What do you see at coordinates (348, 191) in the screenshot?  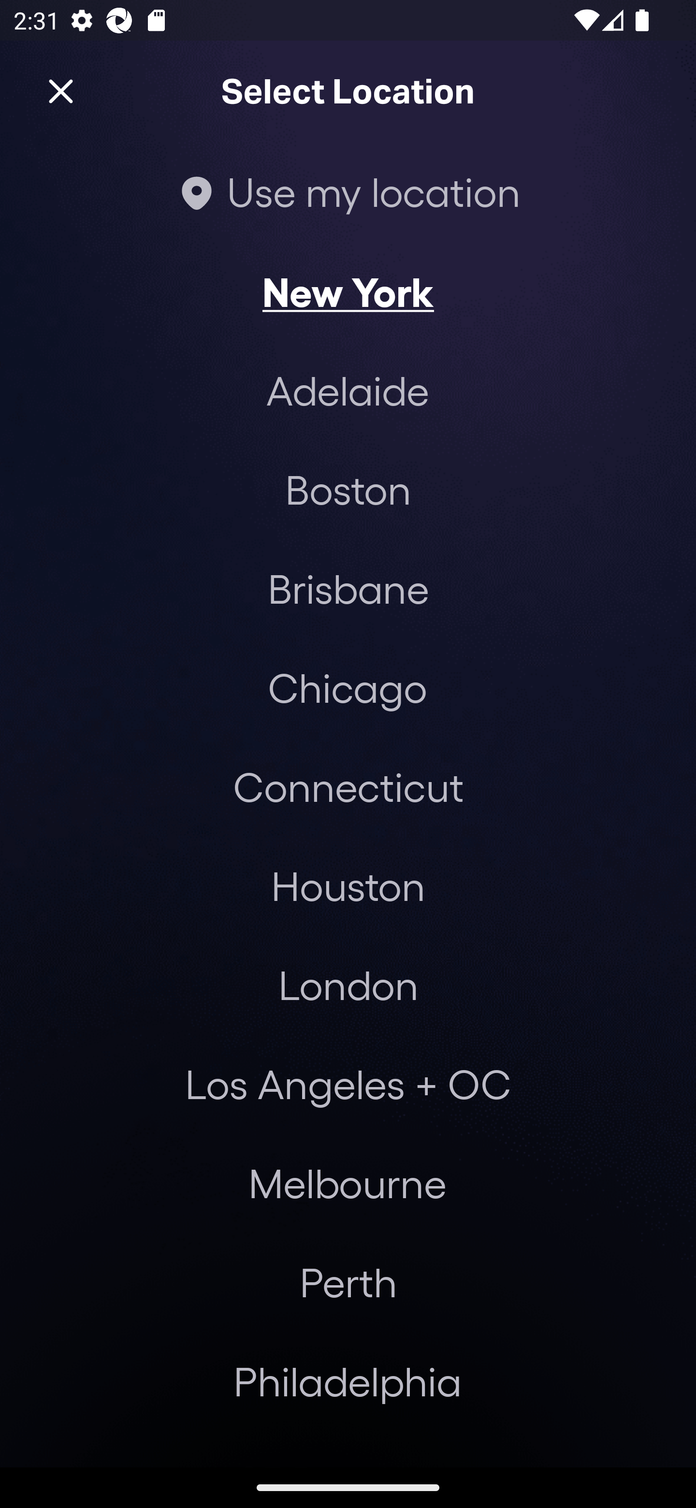 I see `   Use my location` at bounding box center [348, 191].